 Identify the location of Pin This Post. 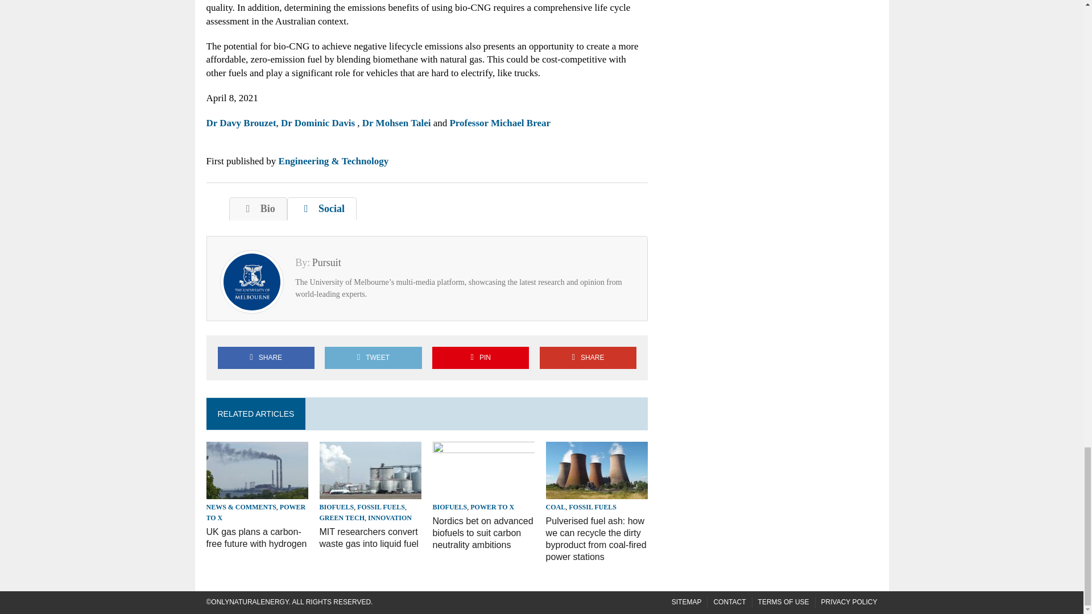
(480, 358).